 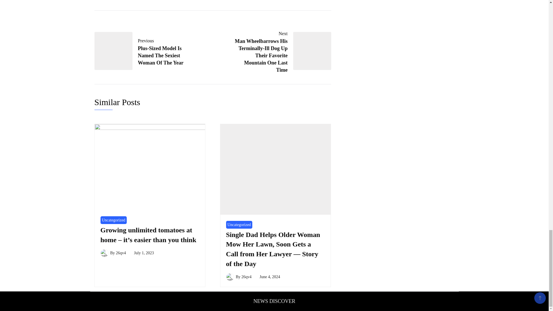 What do you see at coordinates (239, 225) in the screenshot?
I see `Uncategorized` at bounding box center [239, 225].